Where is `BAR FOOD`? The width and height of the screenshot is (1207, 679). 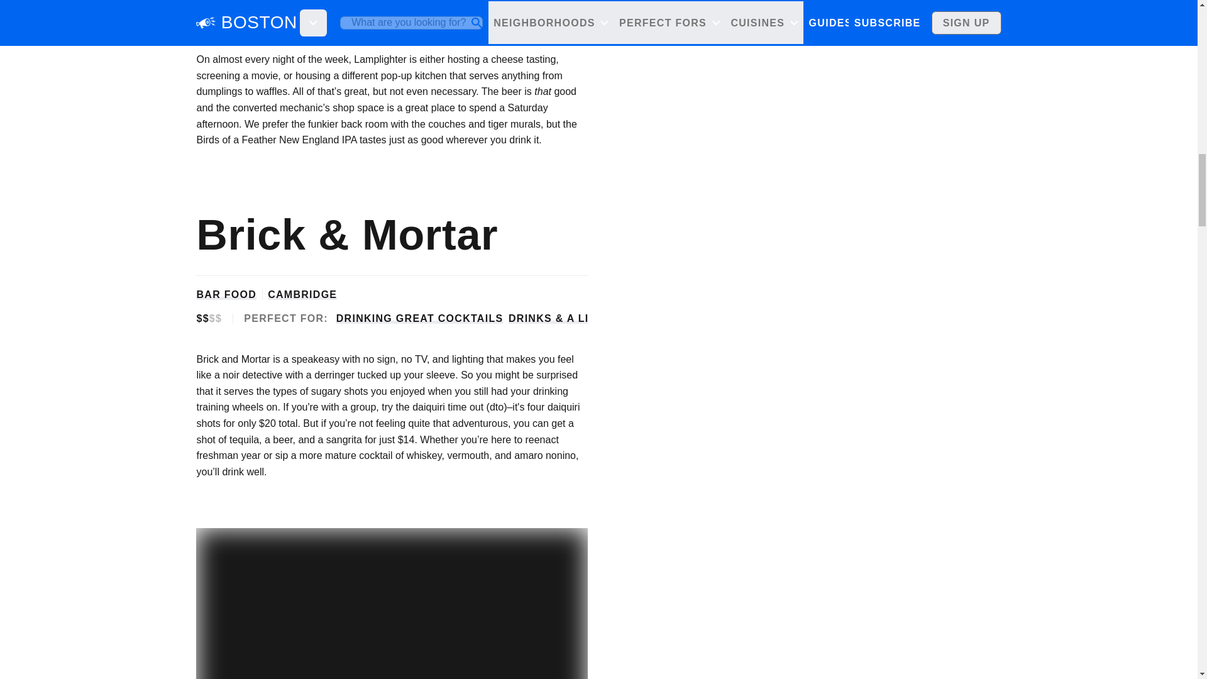
BAR FOOD is located at coordinates (226, 294).